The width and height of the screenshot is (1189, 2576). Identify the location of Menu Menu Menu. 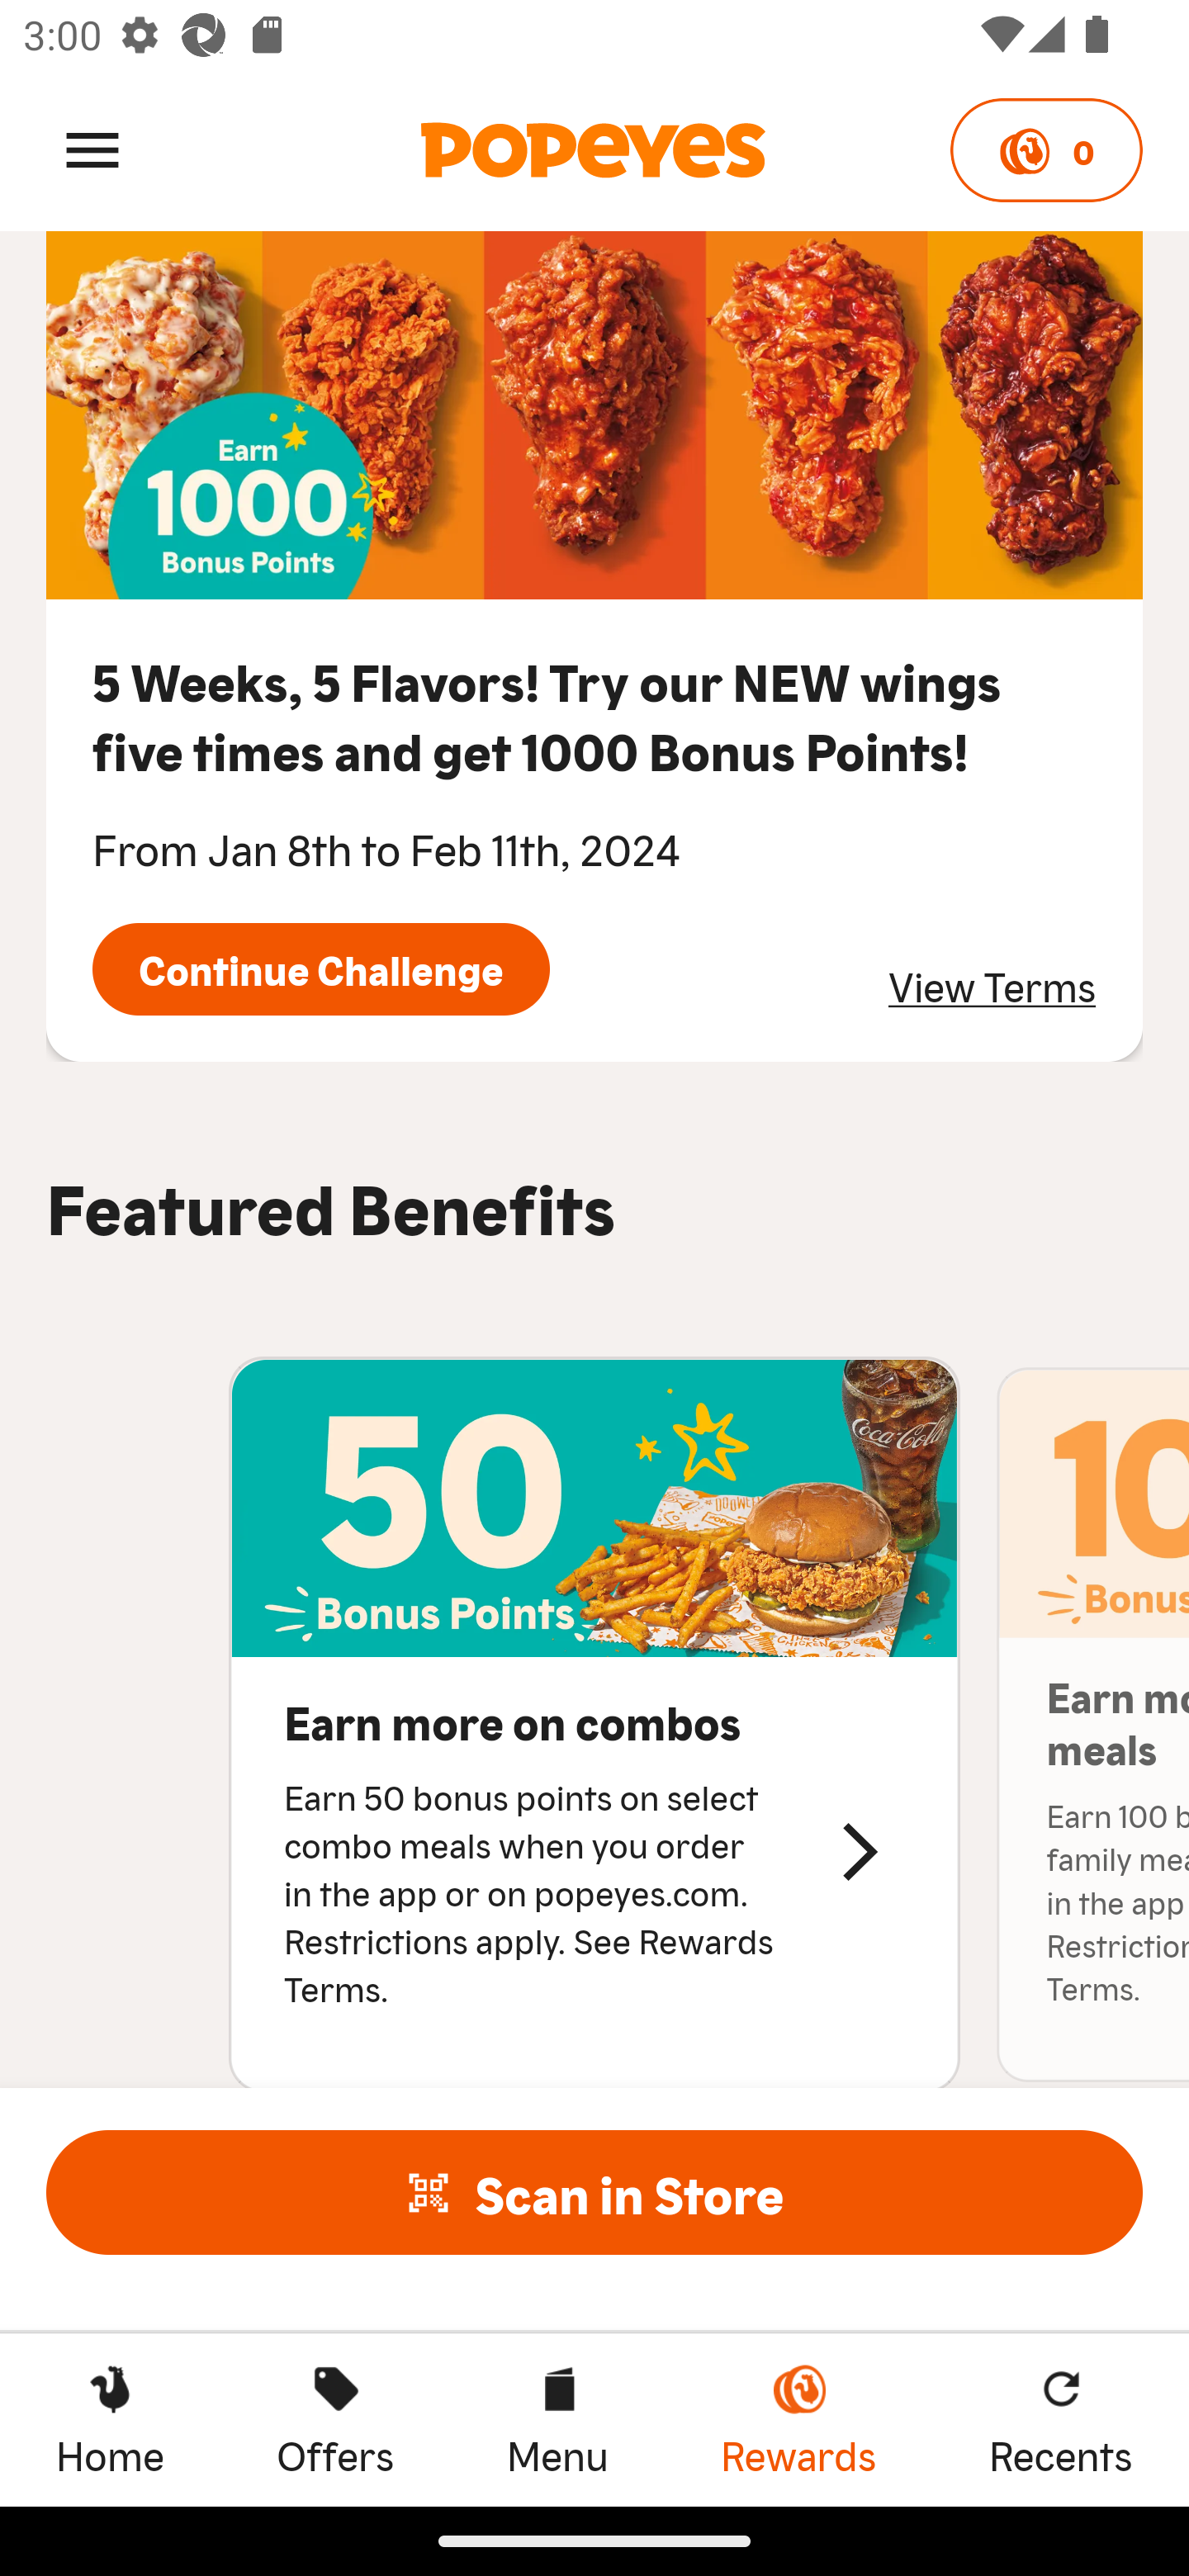
(557, 2419).